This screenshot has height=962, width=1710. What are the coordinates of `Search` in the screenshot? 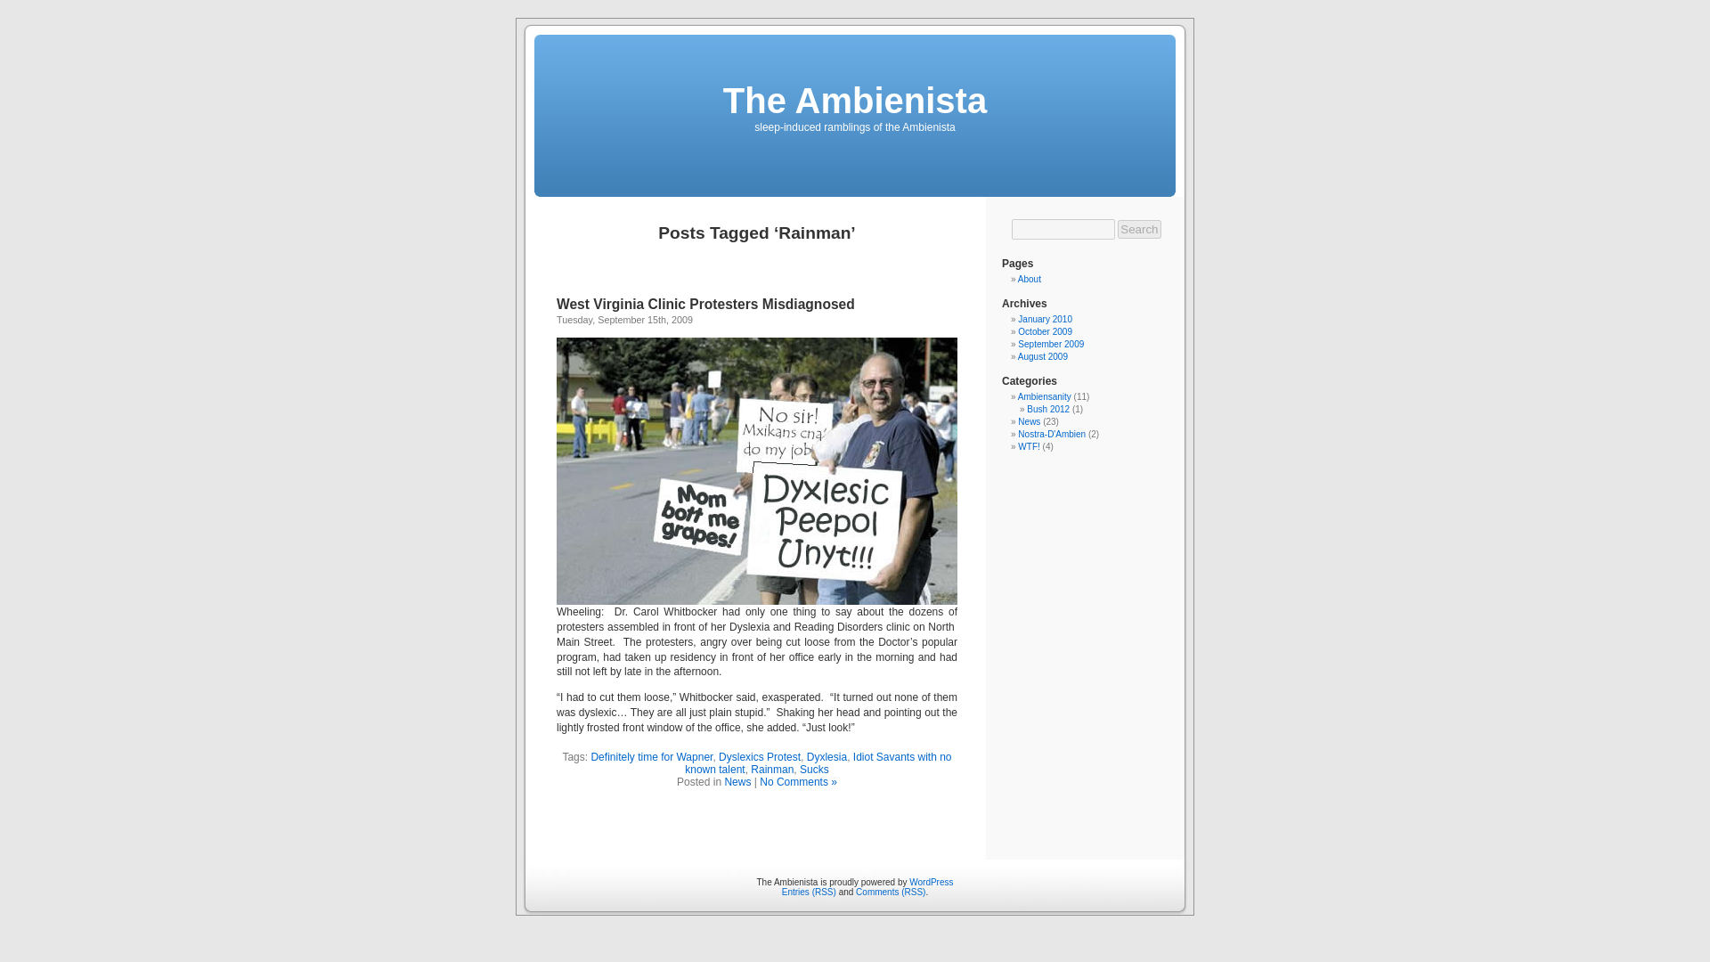 It's located at (1139, 229).